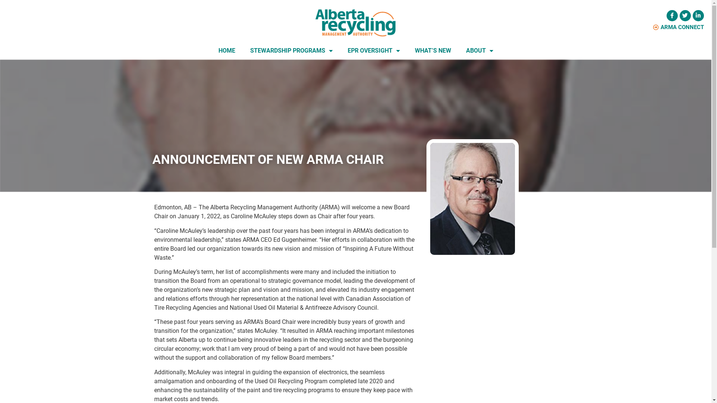 This screenshot has width=717, height=403. What do you see at coordinates (226, 51) in the screenshot?
I see `HOME` at bounding box center [226, 51].